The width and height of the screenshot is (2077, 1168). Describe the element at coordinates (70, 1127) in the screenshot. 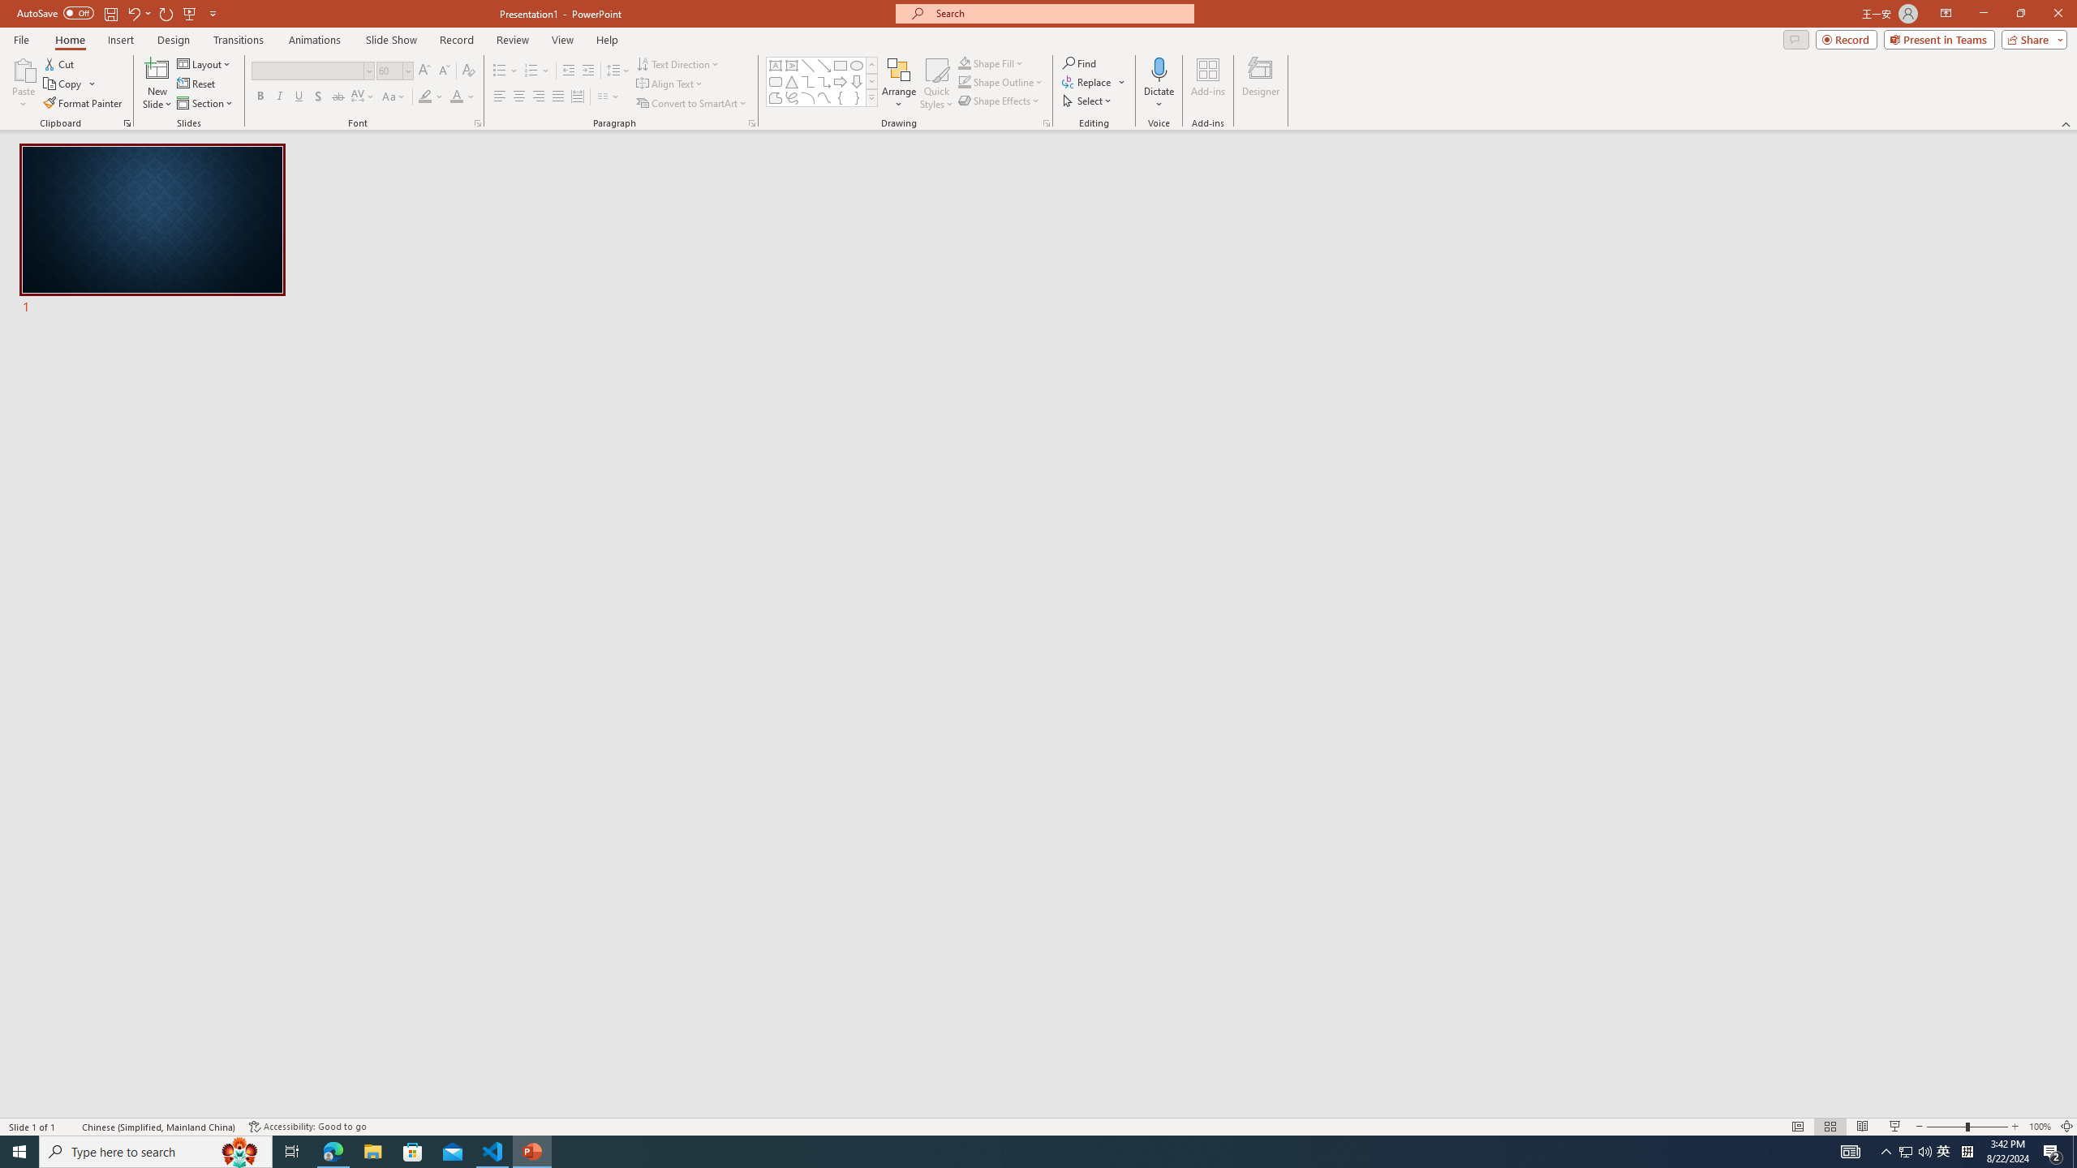

I see `Spell Check ` at that location.